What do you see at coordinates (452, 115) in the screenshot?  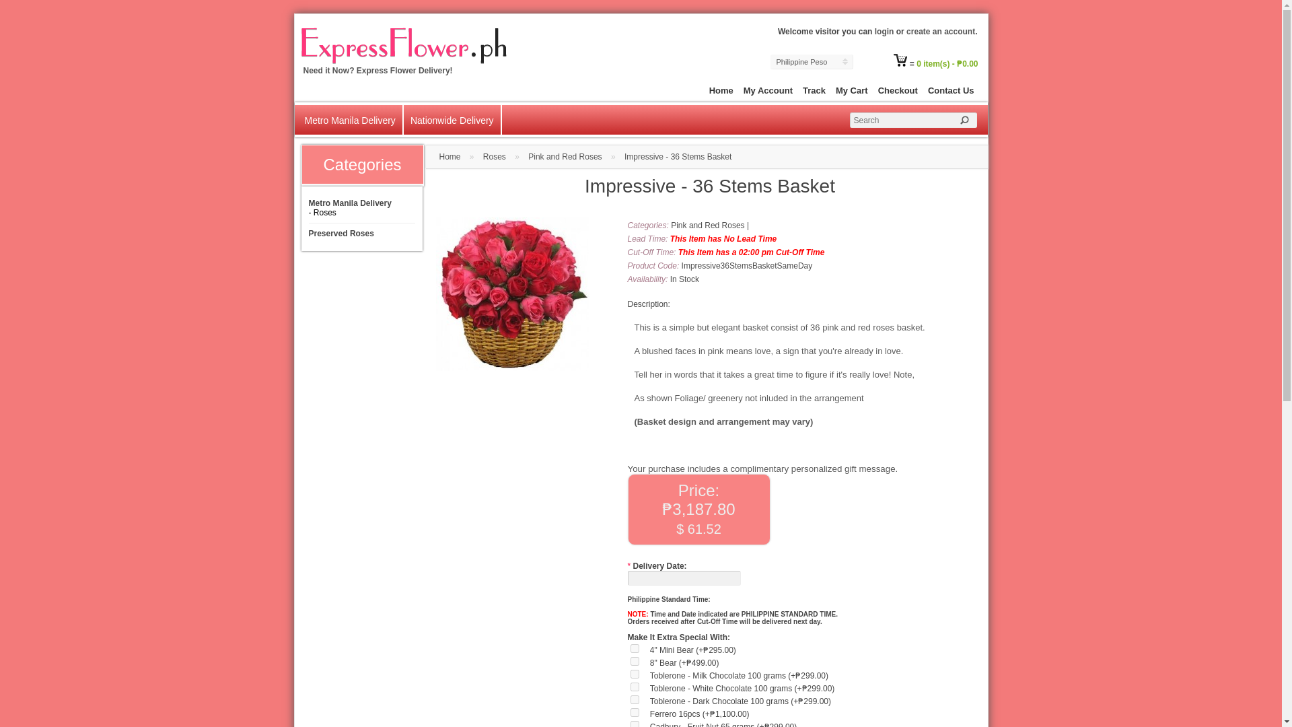 I see `Nationwide Delivery` at bounding box center [452, 115].